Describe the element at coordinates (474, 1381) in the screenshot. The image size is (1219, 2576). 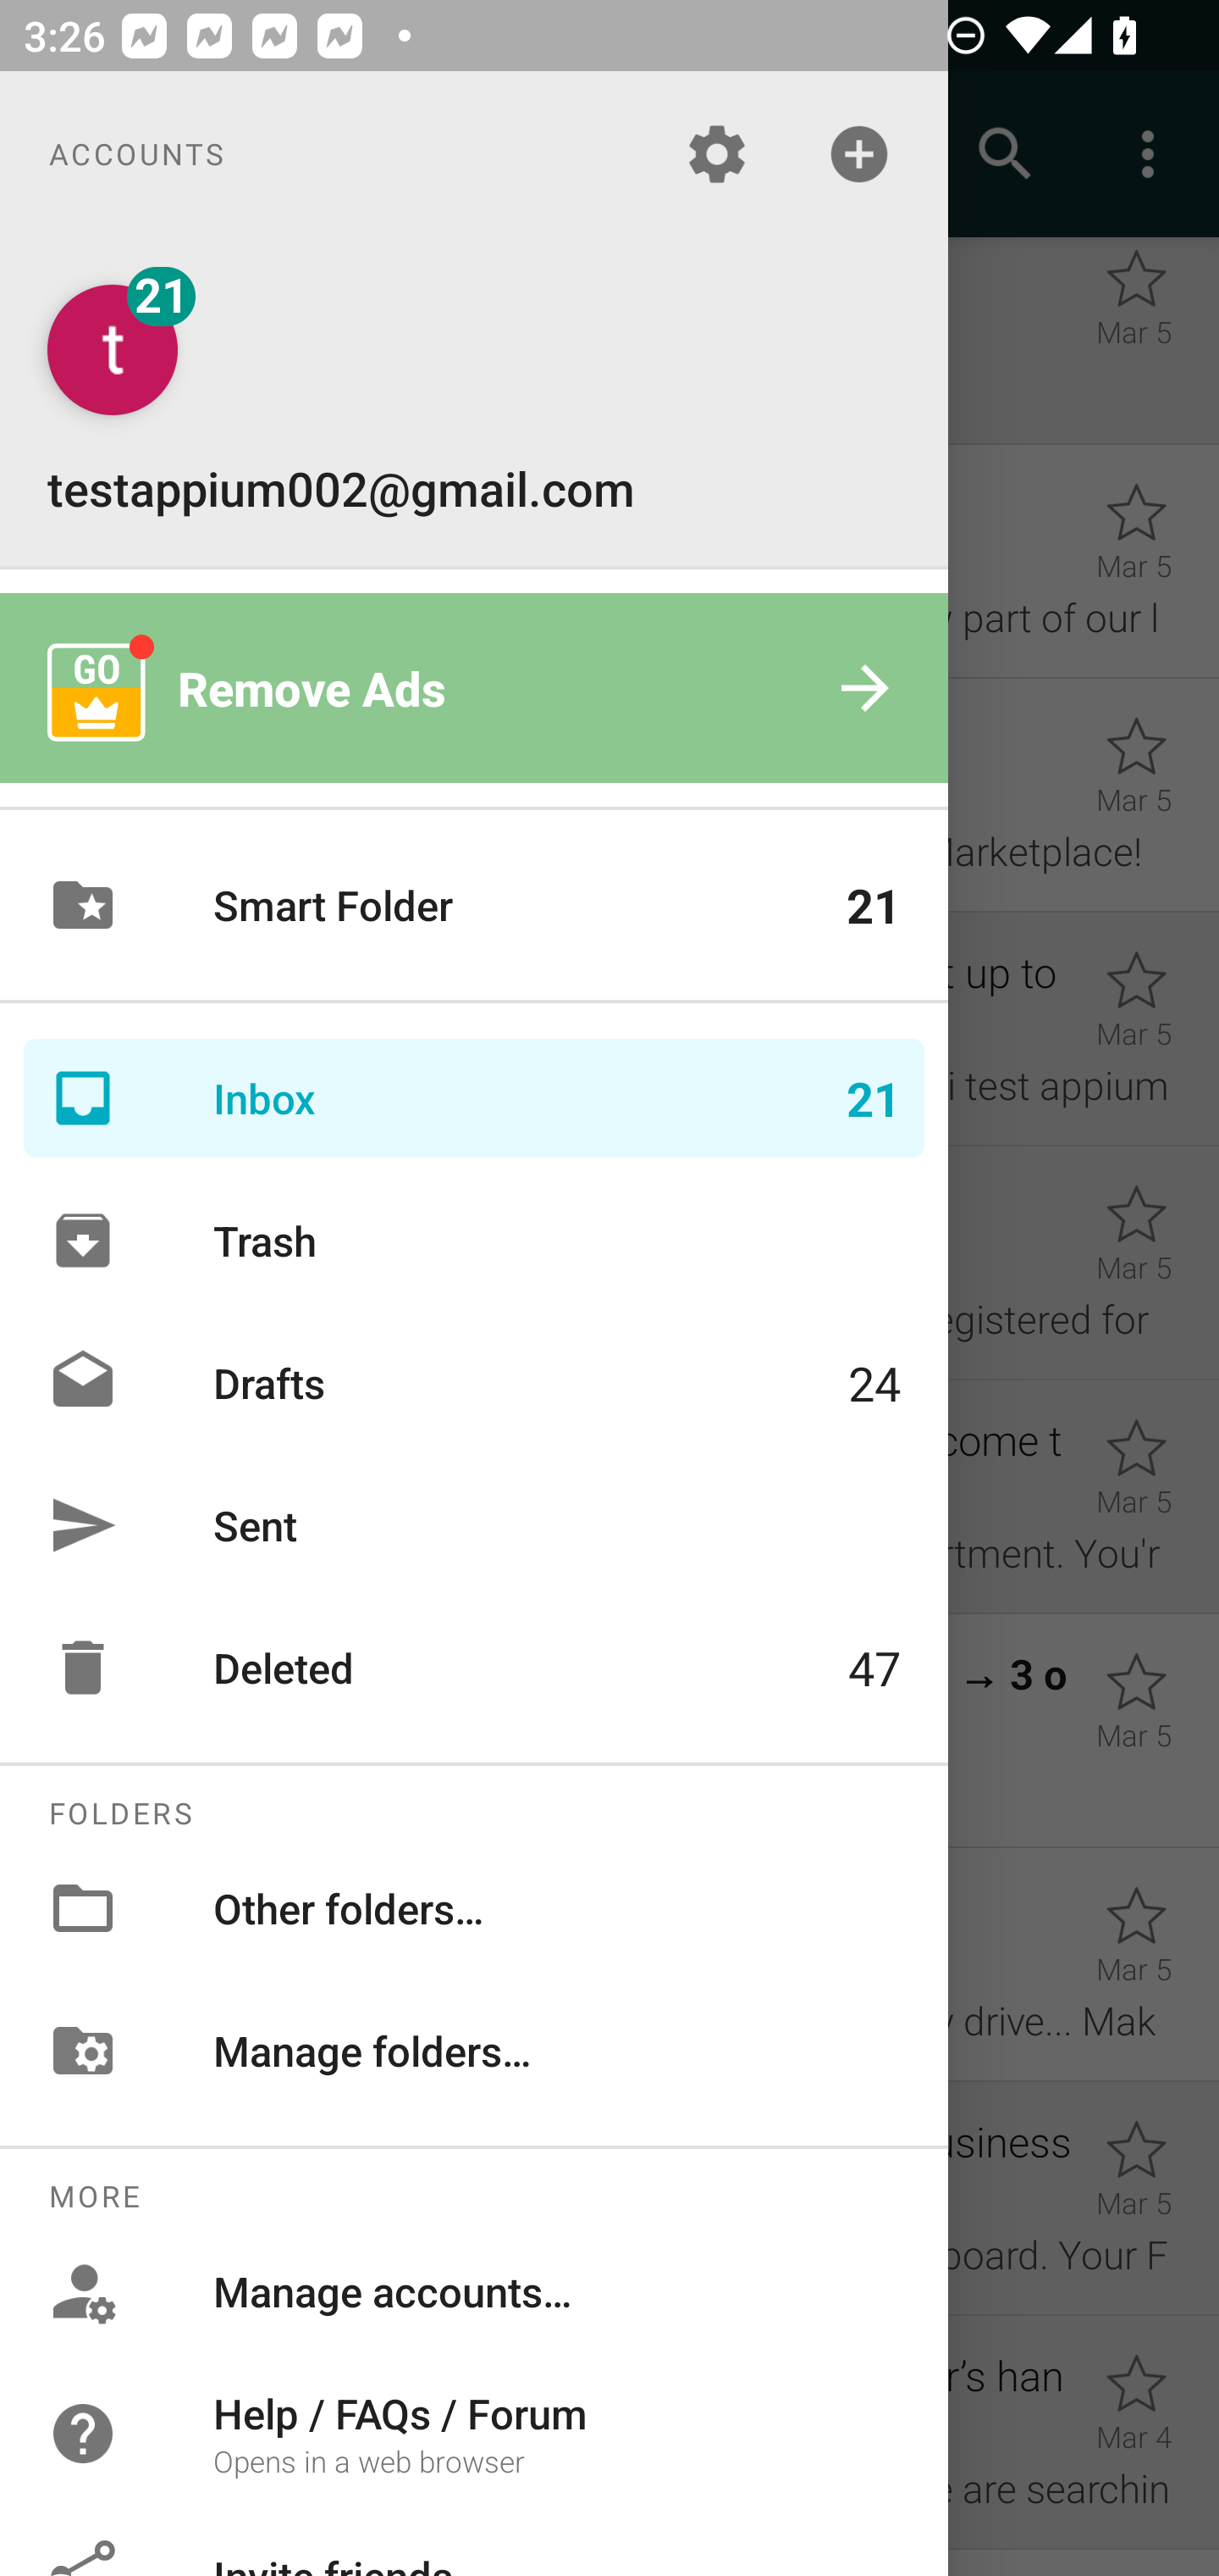
I see `Drafts 24` at that location.